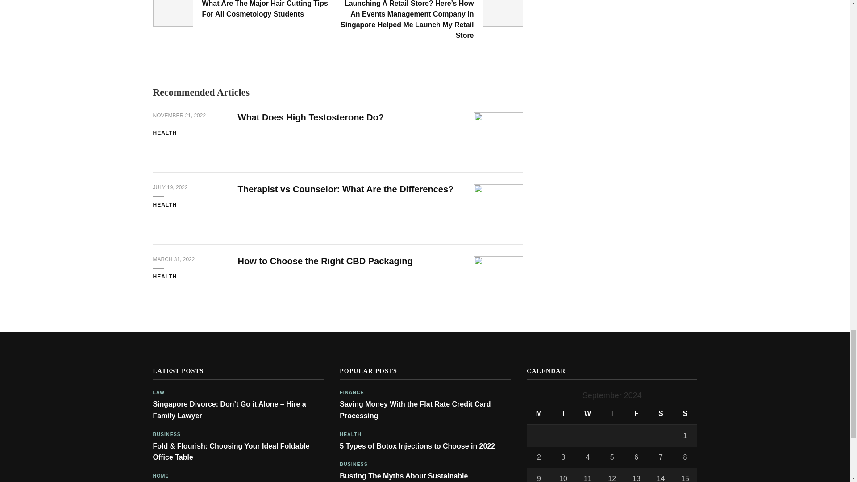 Image resolution: width=857 pixels, height=482 pixels. What do you see at coordinates (164, 205) in the screenshot?
I see `HEALTH` at bounding box center [164, 205].